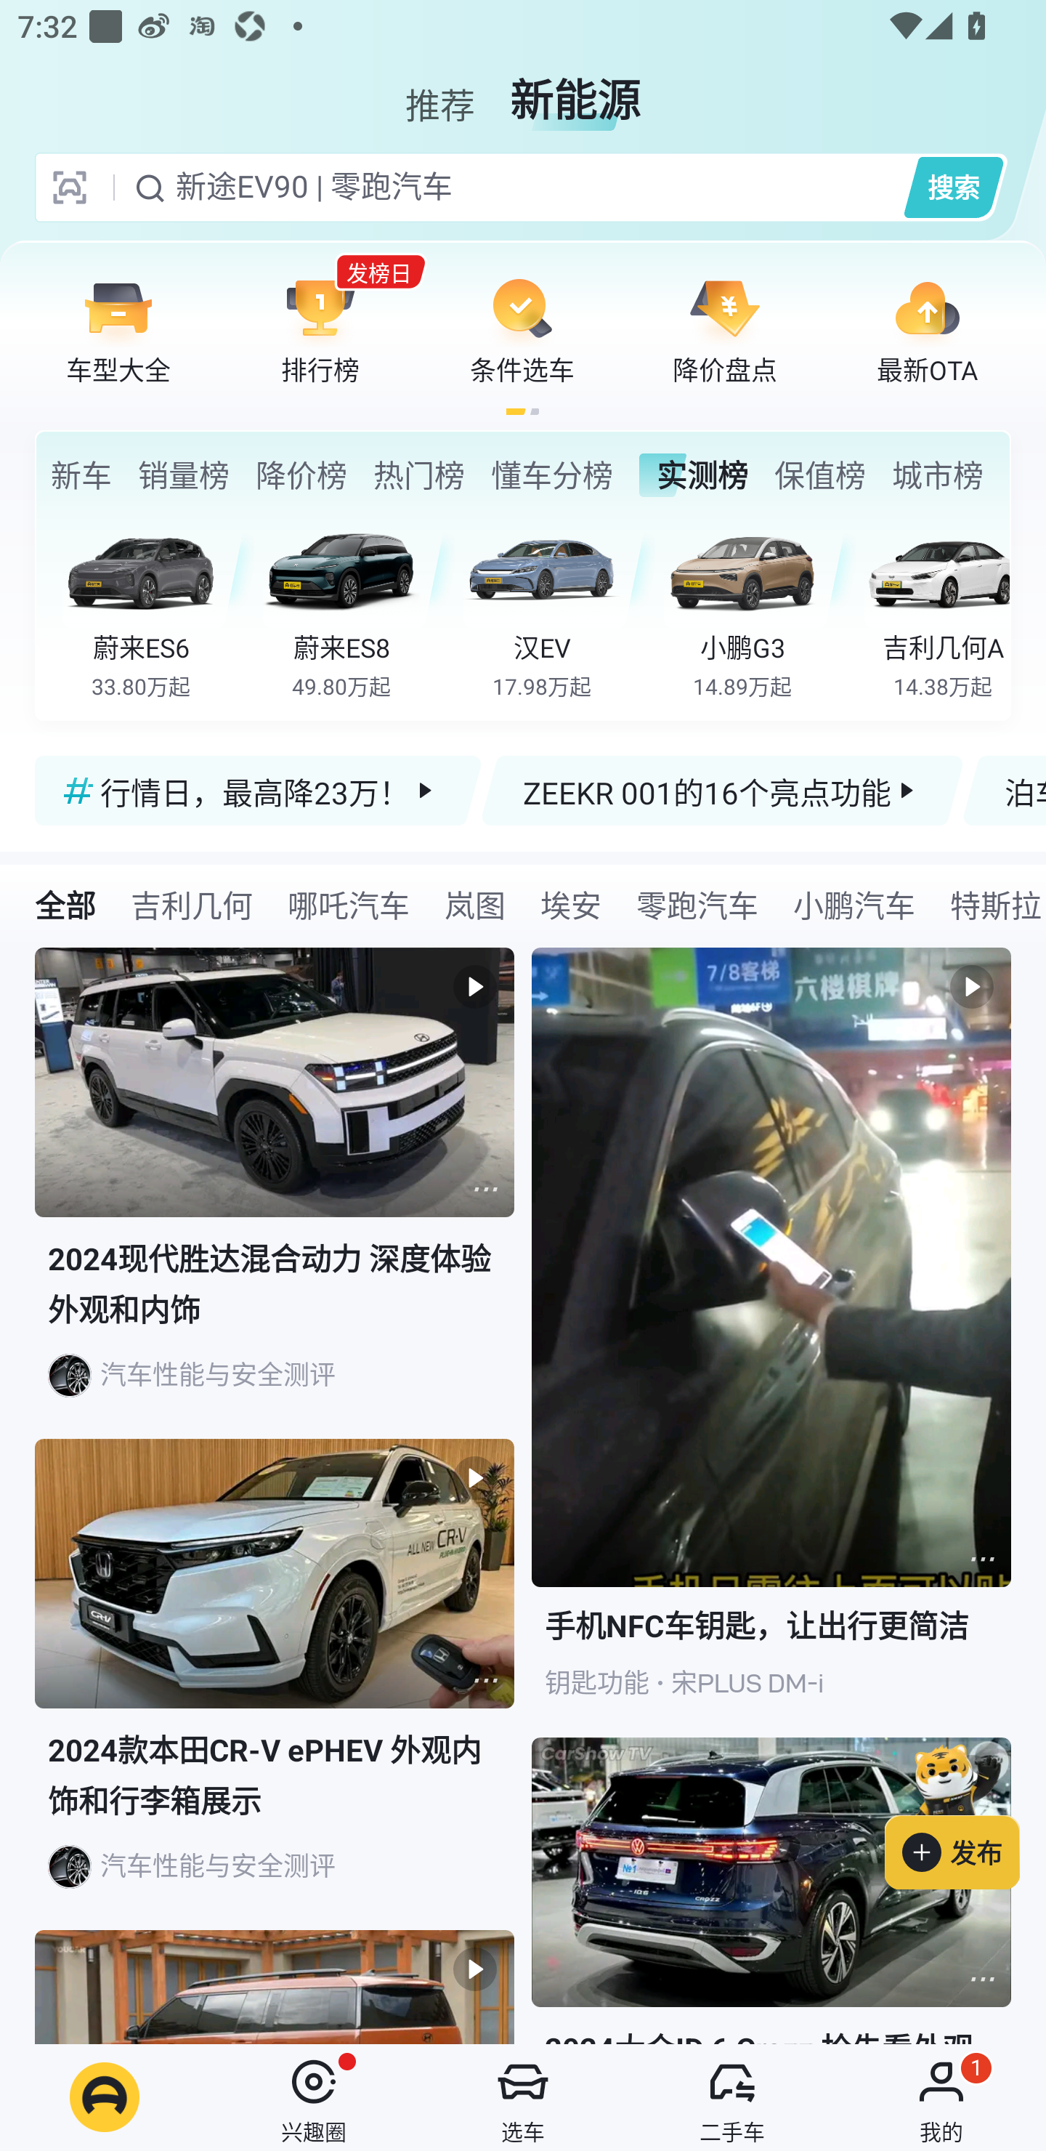 The width and height of the screenshot is (1046, 2151). What do you see at coordinates (989, 904) in the screenshot?
I see `特斯拉` at bounding box center [989, 904].